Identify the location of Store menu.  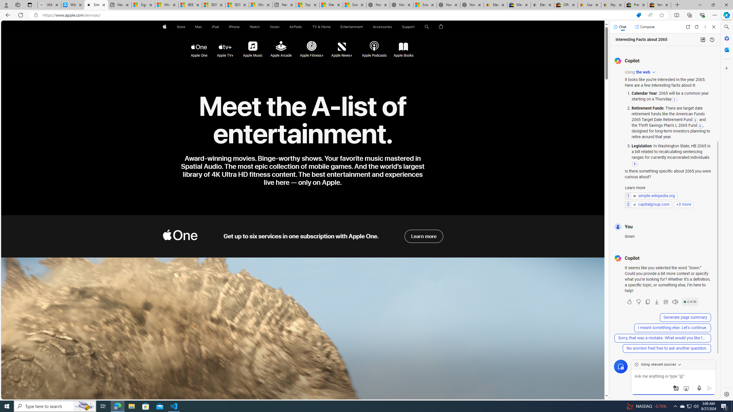
(187, 27).